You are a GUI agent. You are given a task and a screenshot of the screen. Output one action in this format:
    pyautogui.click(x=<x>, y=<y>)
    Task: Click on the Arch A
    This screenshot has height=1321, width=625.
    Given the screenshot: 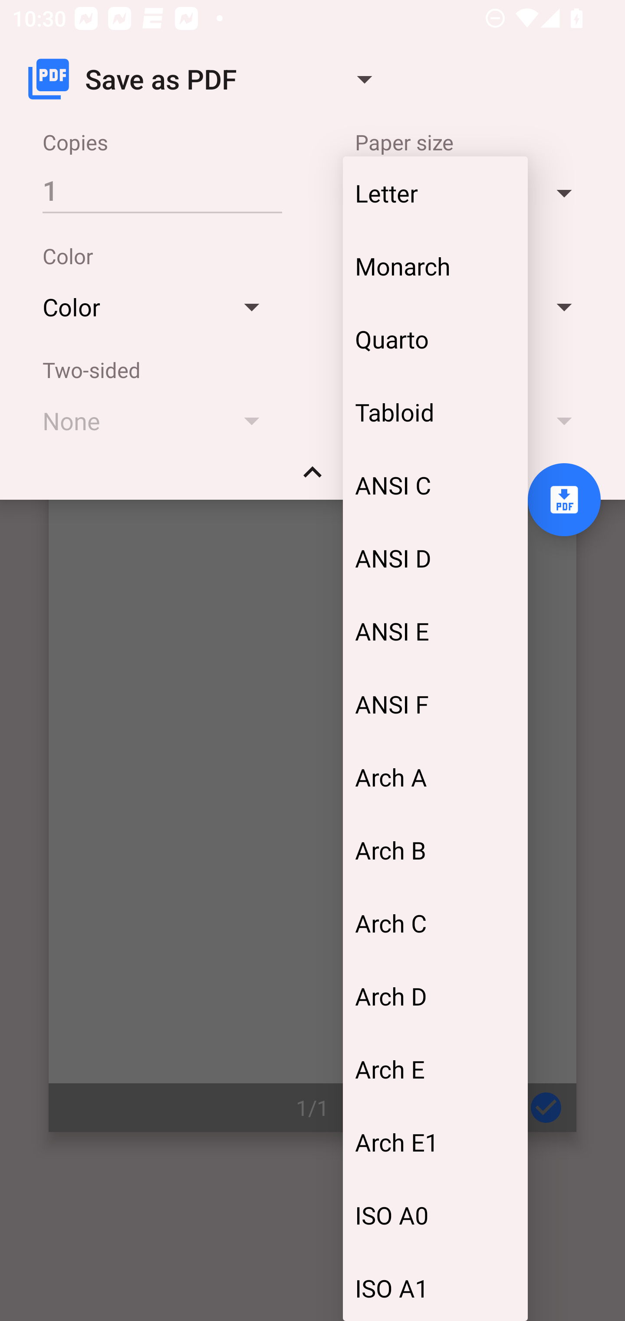 What is the action you would take?
    pyautogui.click(x=435, y=777)
    